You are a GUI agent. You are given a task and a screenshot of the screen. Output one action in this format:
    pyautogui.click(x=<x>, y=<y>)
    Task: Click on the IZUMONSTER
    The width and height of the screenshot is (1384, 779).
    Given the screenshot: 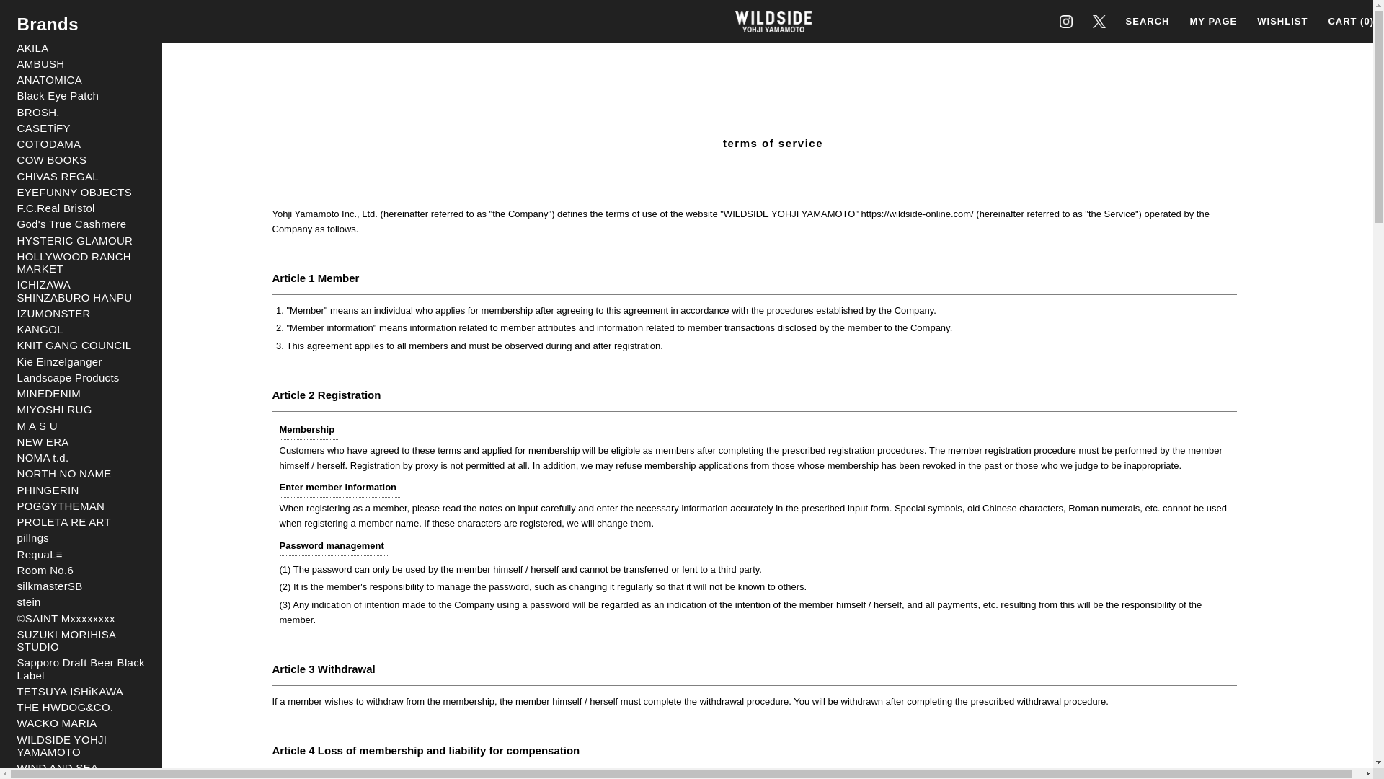 What is the action you would take?
    pyautogui.click(x=81, y=313)
    